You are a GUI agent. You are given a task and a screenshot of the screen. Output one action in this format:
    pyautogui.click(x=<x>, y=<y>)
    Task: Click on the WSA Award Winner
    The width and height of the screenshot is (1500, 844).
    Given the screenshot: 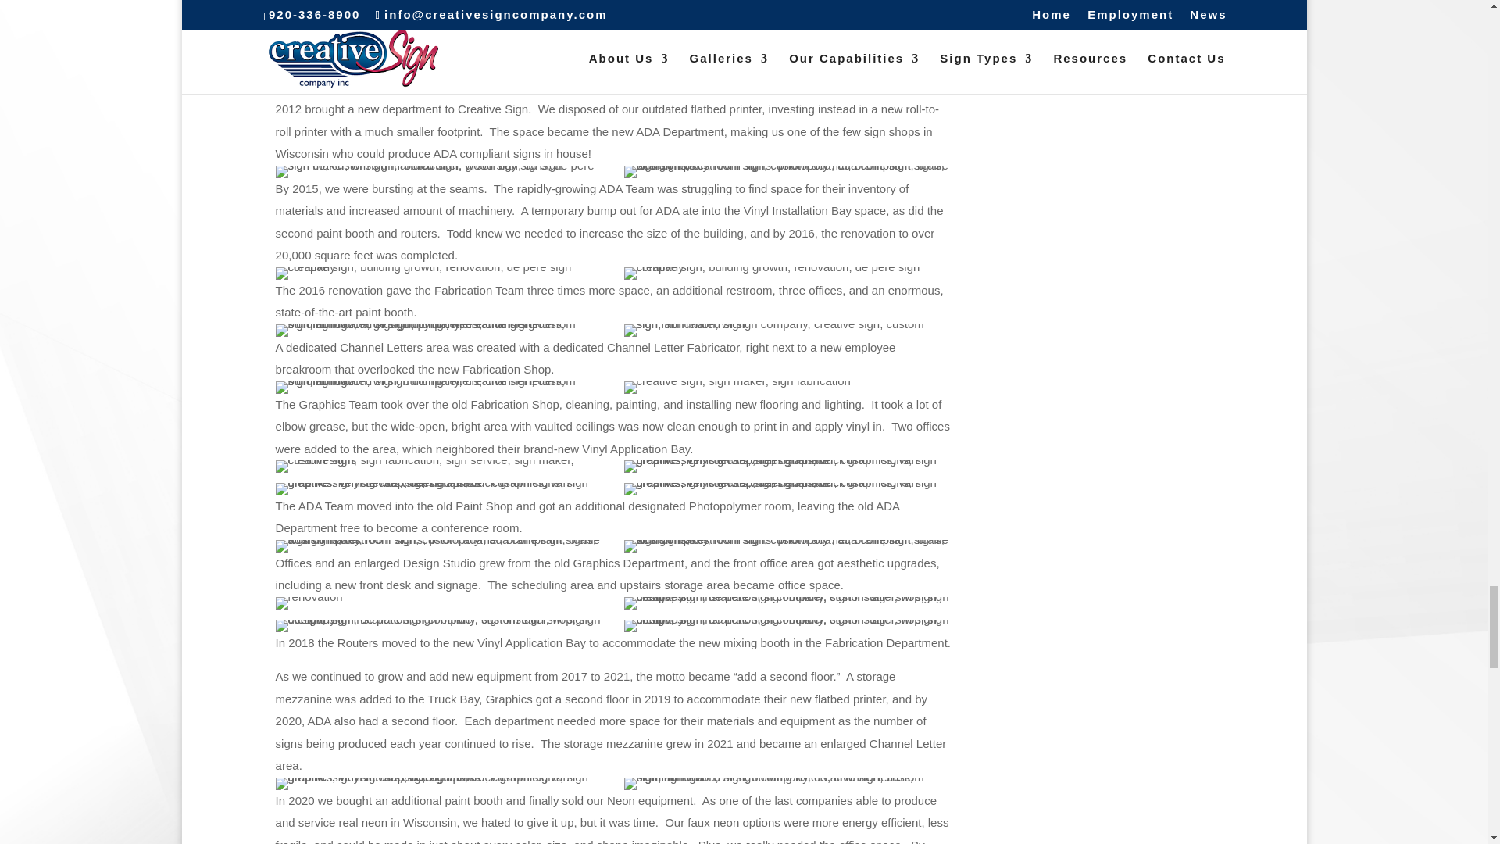 What is the action you would take?
    pyautogui.click(x=440, y=329)
    